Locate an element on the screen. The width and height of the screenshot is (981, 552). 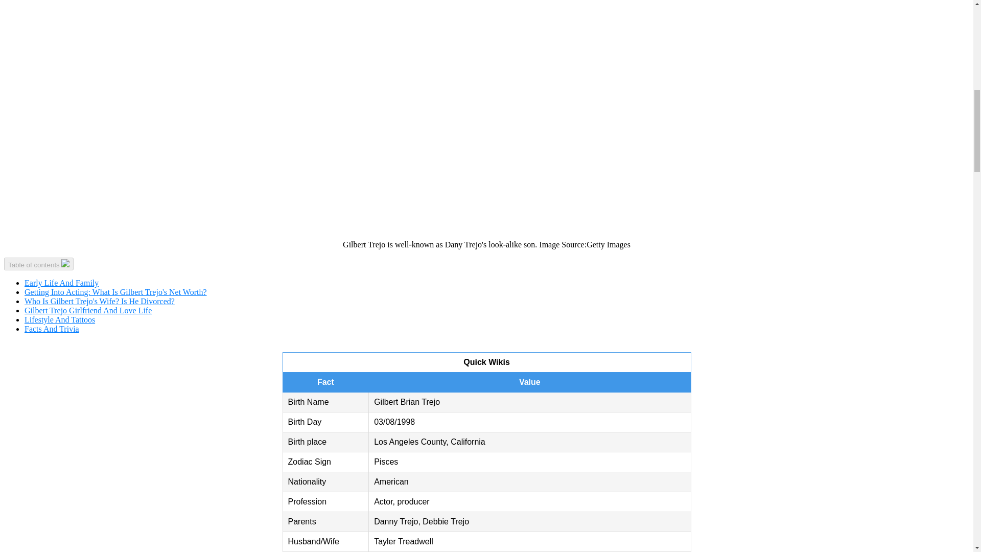
Early Life And Family is located at coordinates (61, 283).